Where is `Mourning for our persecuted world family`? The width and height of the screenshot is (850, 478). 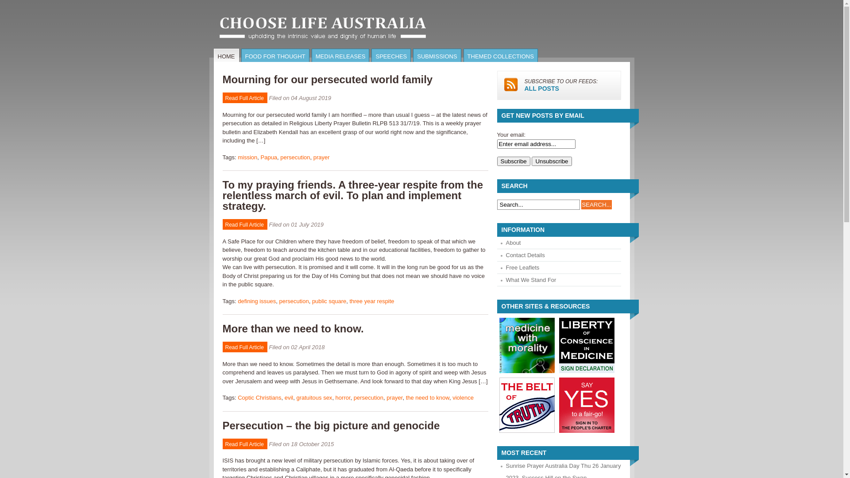 Mourning for our persecuted world family is located at coordinates (328, 80).